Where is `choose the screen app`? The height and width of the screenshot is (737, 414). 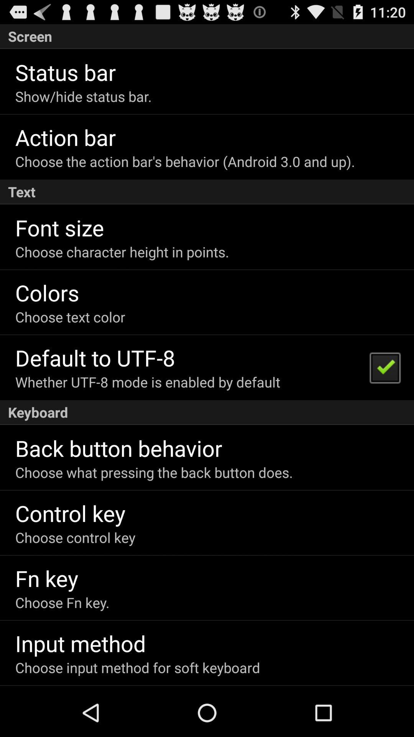
choose the screen app is located at coordinates (207, 36).